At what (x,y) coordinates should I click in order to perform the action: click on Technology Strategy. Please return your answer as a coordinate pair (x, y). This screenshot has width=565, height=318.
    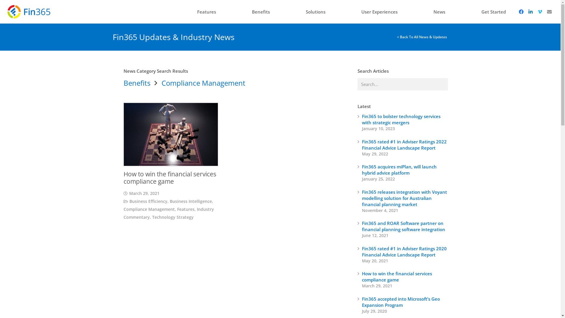
    Looking at the image, I should click on (173, 217).